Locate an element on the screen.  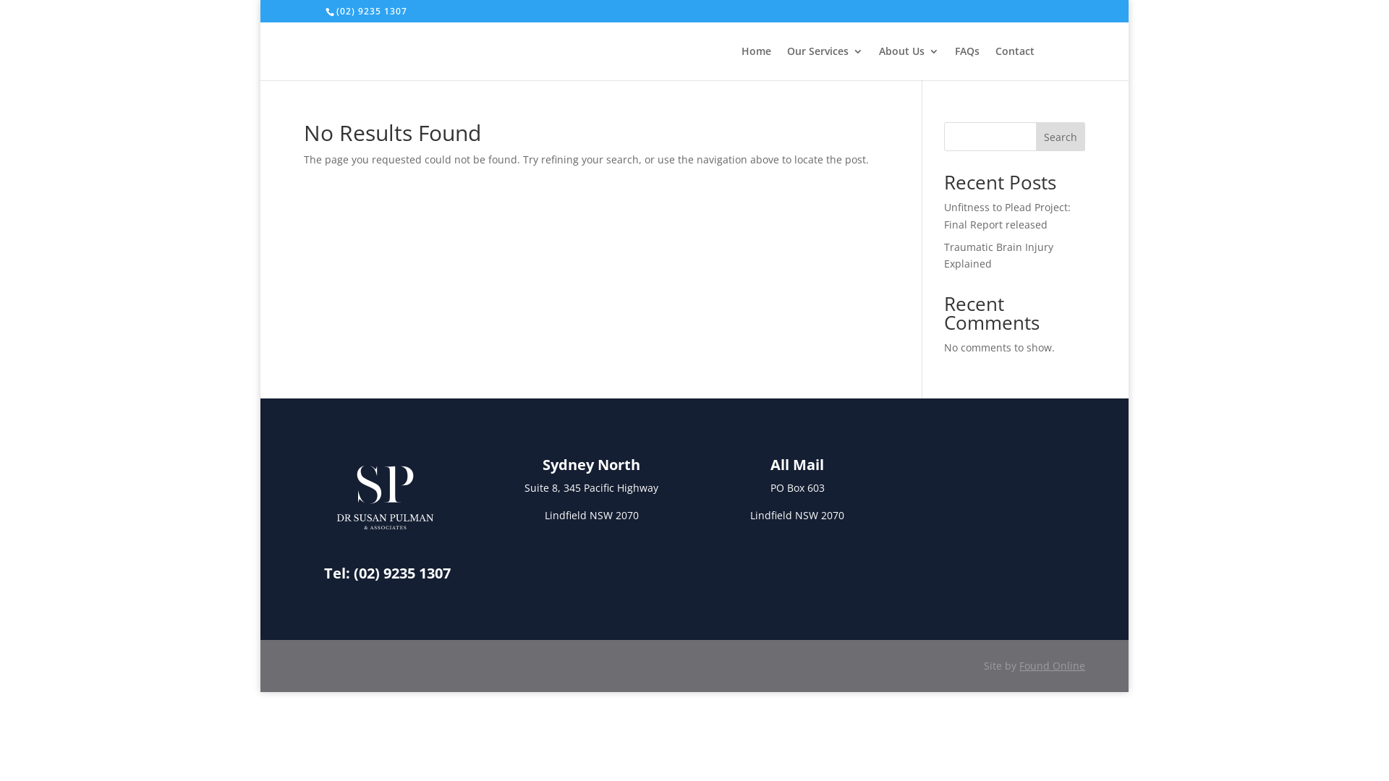
Our Services is located at coordinates (825, 64).